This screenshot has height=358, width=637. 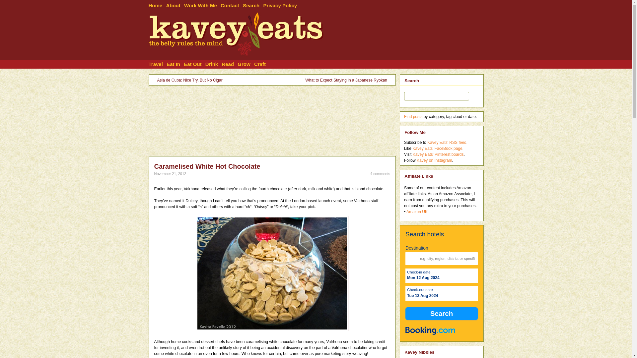 I want to click on Search, so click(x=441, y=314).